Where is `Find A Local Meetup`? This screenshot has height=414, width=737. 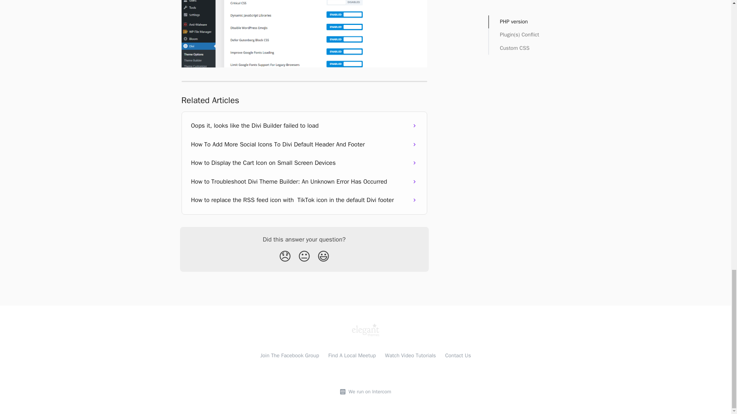
Find A Local Meetup is located at coordinates (352, 356).